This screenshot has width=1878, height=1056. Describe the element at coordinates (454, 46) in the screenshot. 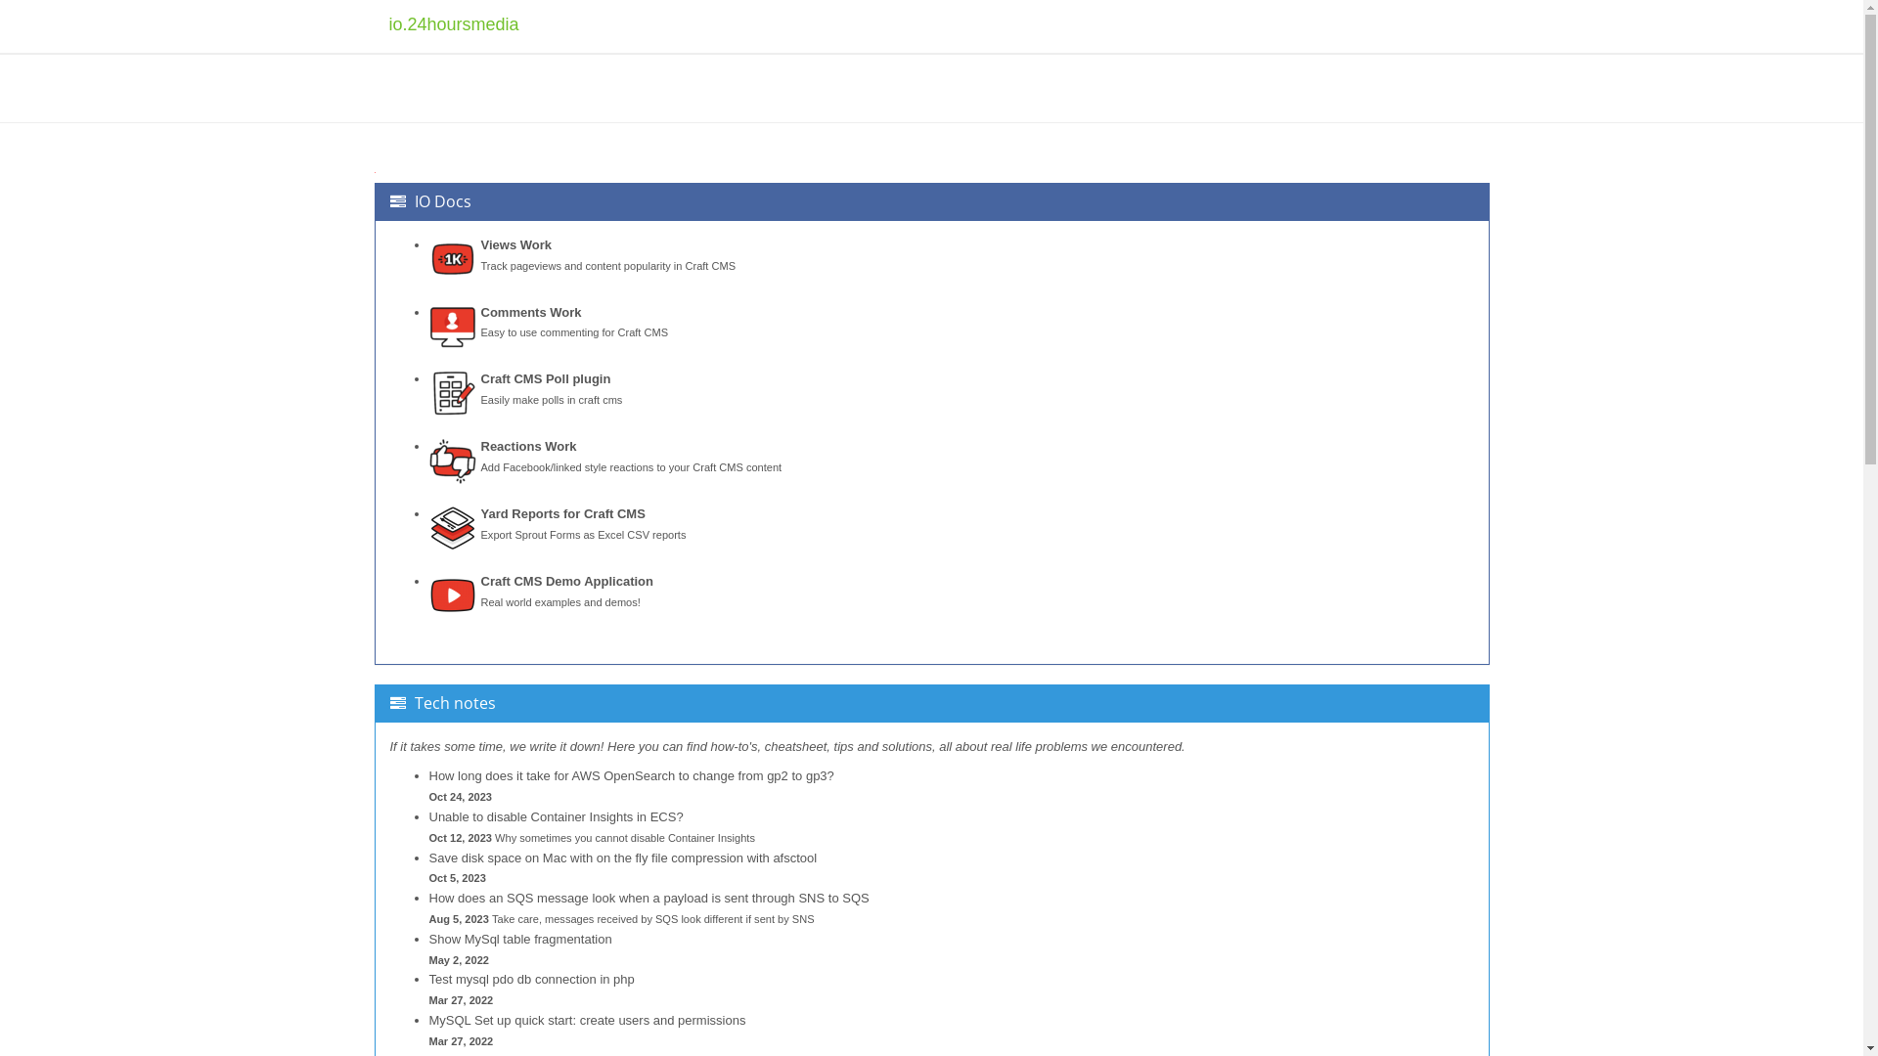

I see `io.24hoursmedia` at that location.